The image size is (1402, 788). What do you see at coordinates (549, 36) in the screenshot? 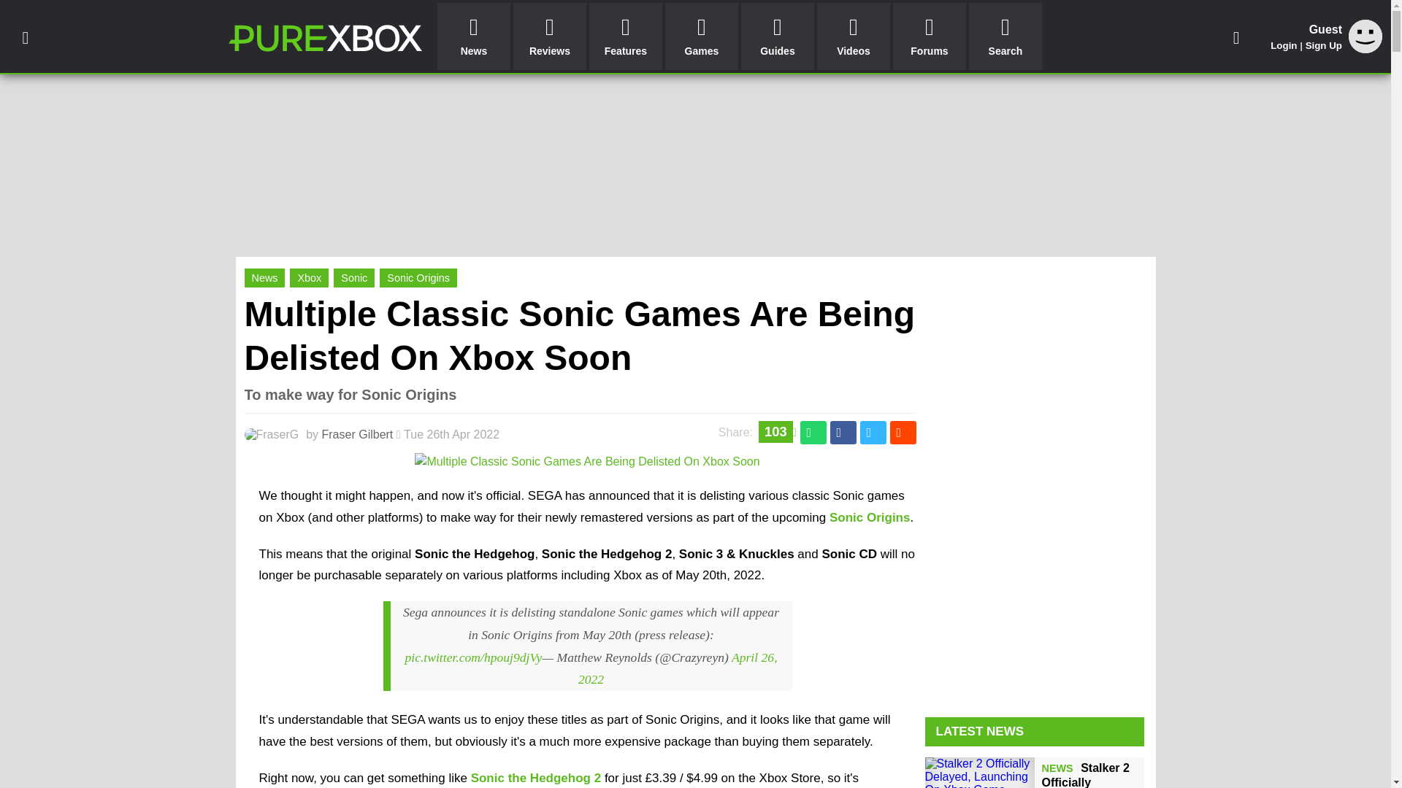
I see `Reviews` at bounding box center [549, 36].